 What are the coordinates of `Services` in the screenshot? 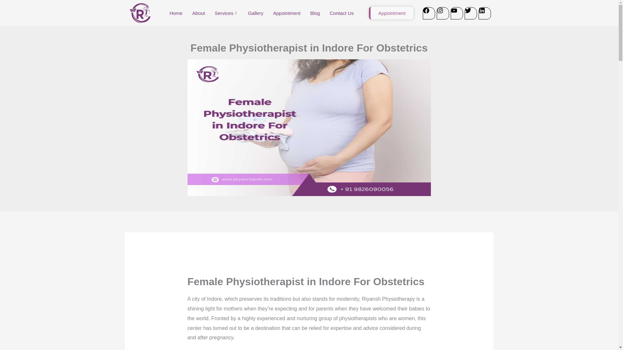 It's located at (226, 13).